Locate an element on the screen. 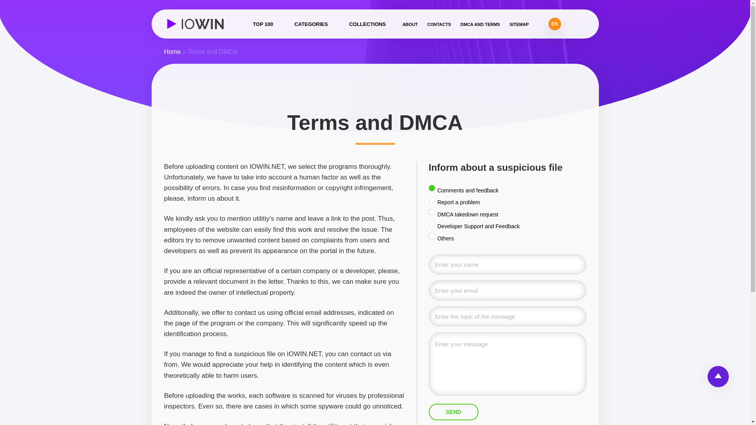 Image resolution: width=756 pixels, height=425 pixels. SEND is located at coordinates (454, 412).